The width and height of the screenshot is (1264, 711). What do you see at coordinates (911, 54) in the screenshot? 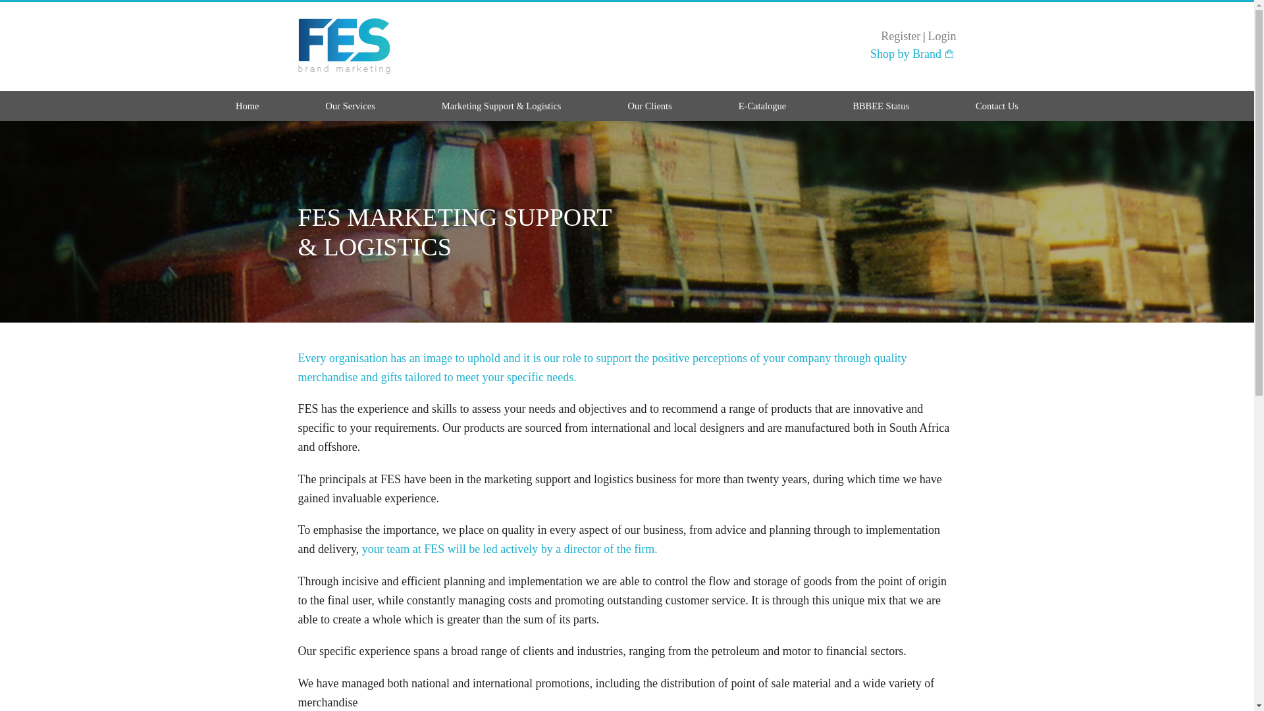
I see `Shop by Brand` at bounding box center [911, 54].